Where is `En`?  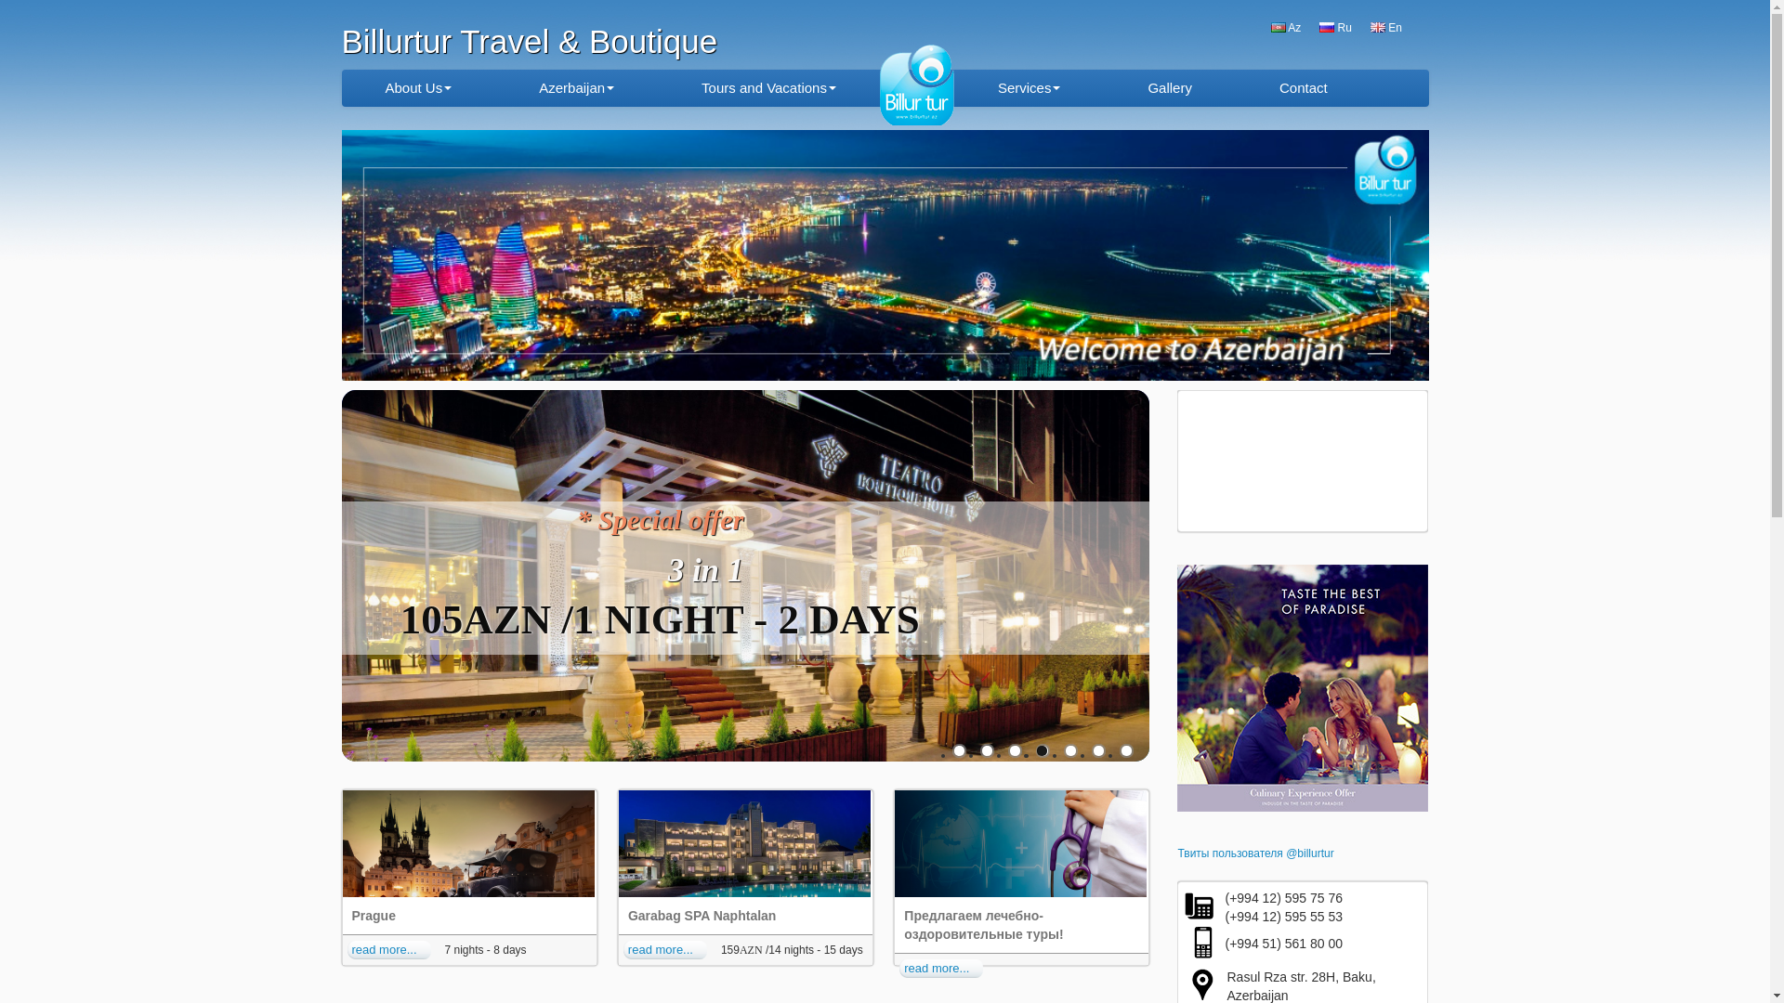
En is located at coordinates (1386, 28).